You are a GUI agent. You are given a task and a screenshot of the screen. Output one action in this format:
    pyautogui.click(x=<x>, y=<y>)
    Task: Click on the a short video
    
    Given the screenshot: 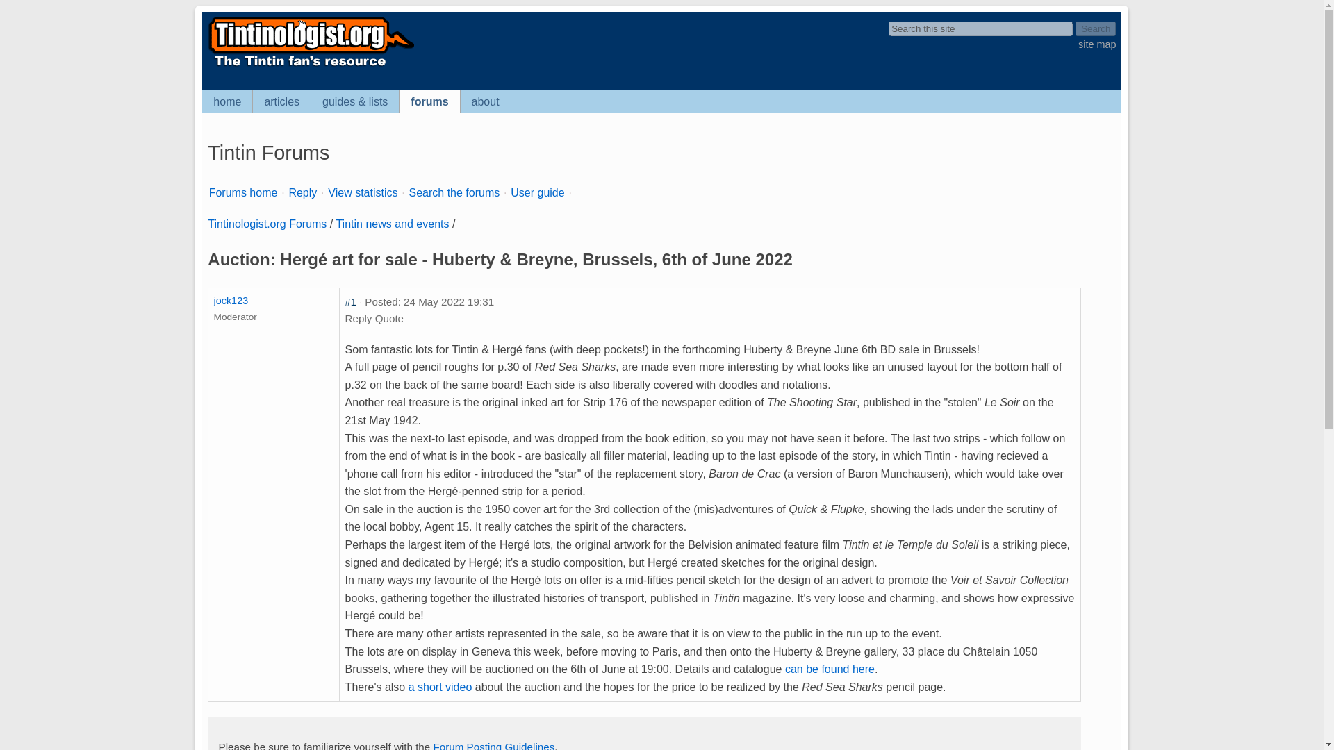 What is the action you would take?
    pyautogui.click(x=440, y=686)
    